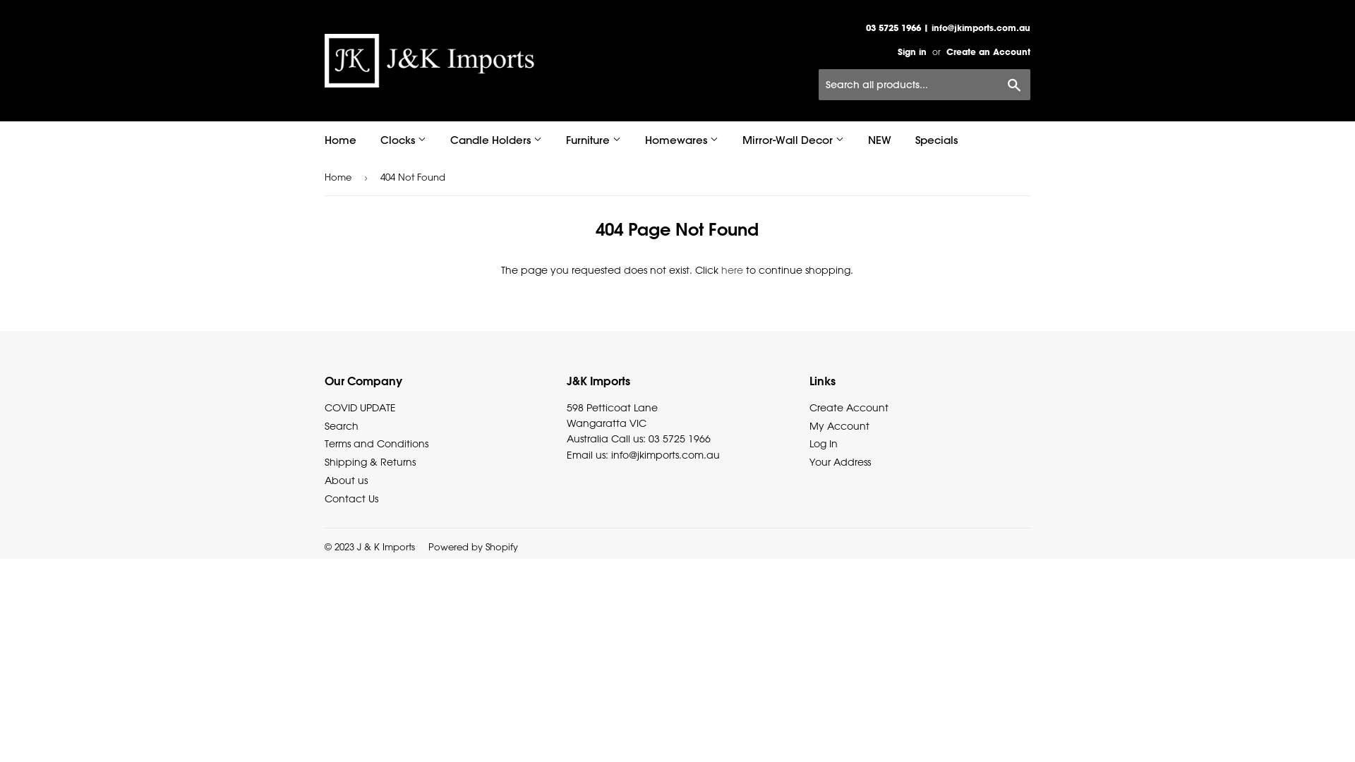  Describe the element at coordinates (840, 426) in the screenshot. I see `My Account` at that location.